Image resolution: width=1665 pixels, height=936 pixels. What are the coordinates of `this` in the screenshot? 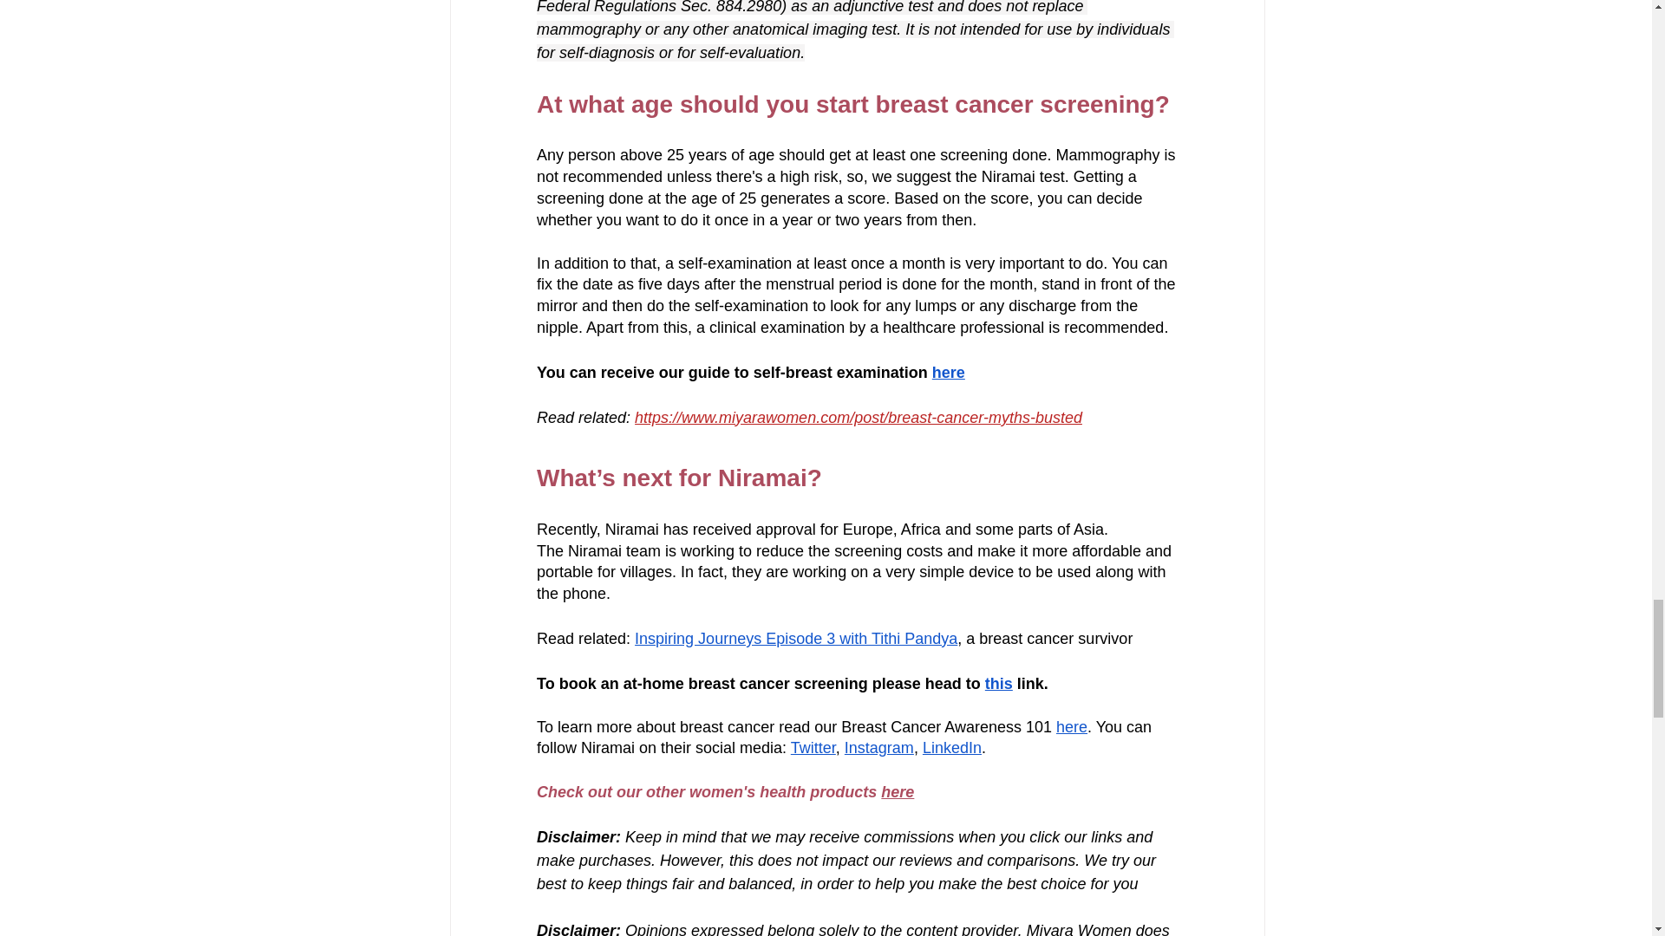 It's located at (997, 683).